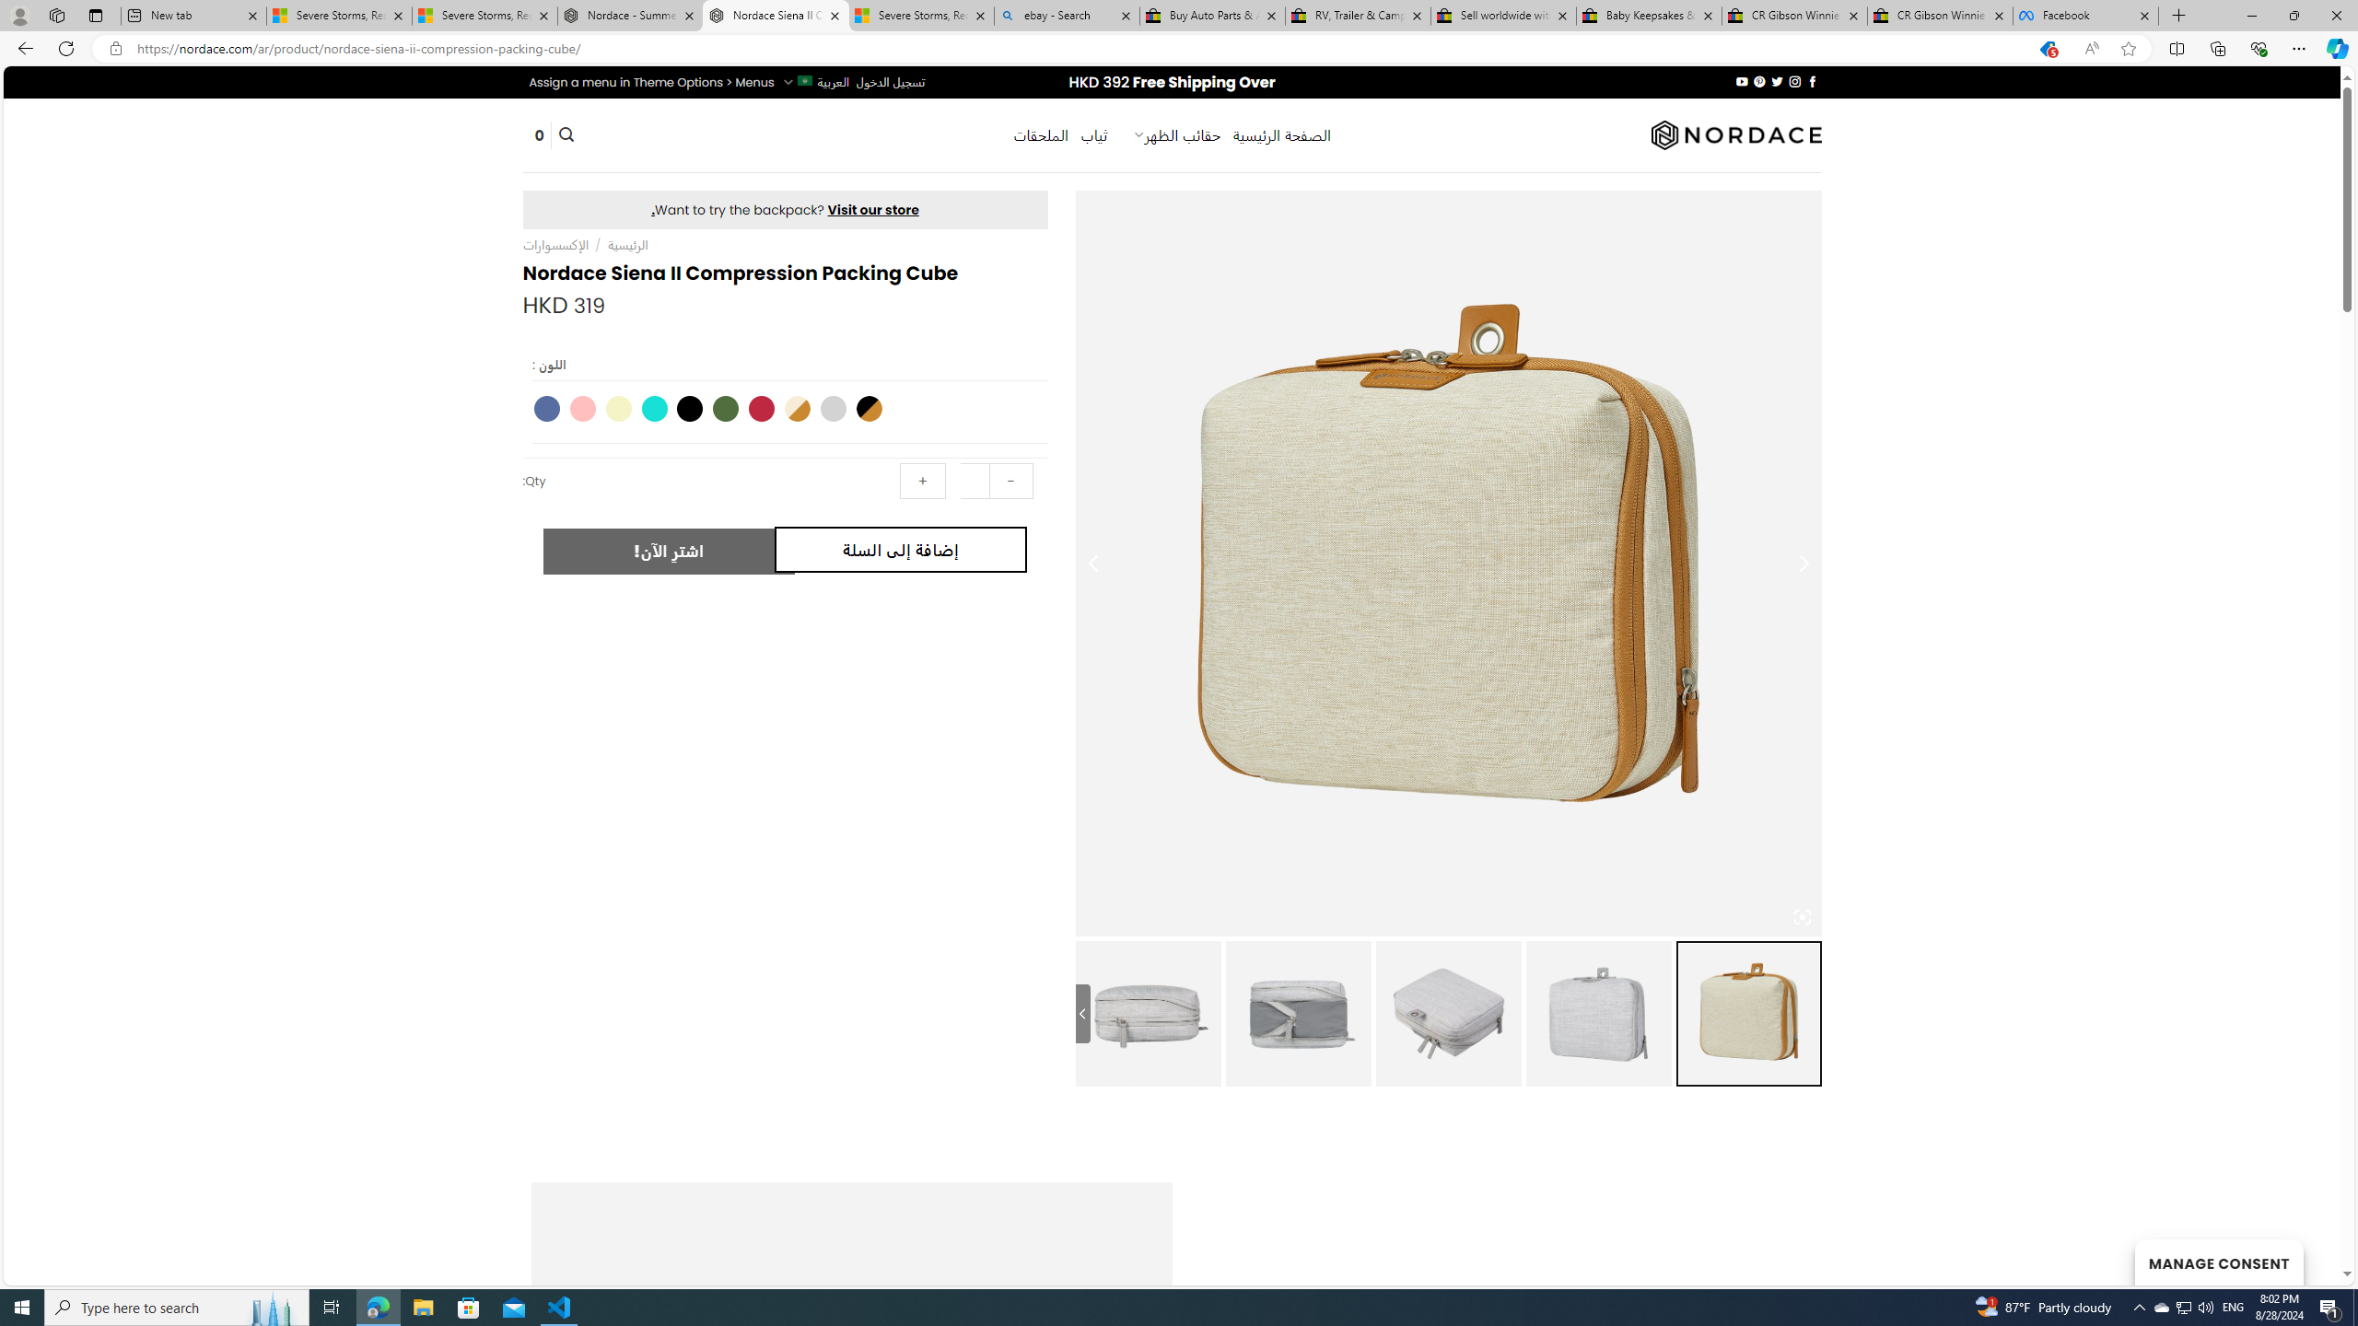  What do you see at coordinates (2047, 49) in the screenshot?
I see `You have the best price!` at bounding box center [2047, 49].